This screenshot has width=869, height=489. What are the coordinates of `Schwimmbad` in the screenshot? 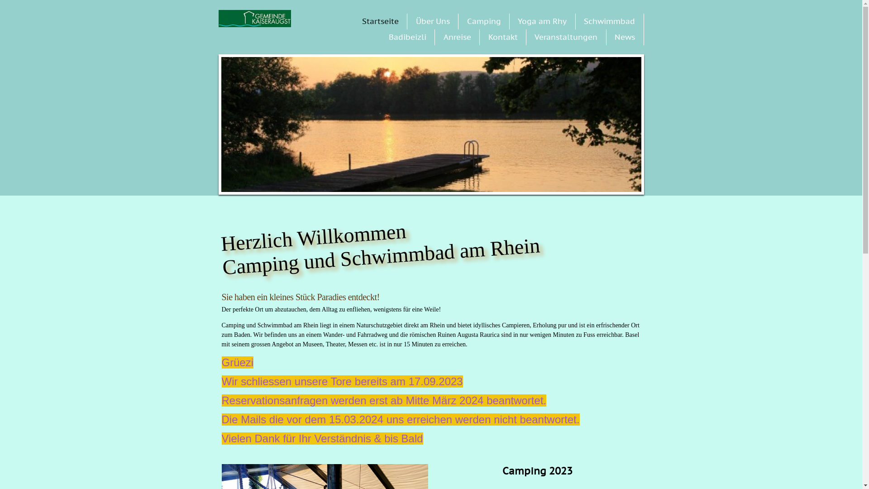 It's located at (609, 21).